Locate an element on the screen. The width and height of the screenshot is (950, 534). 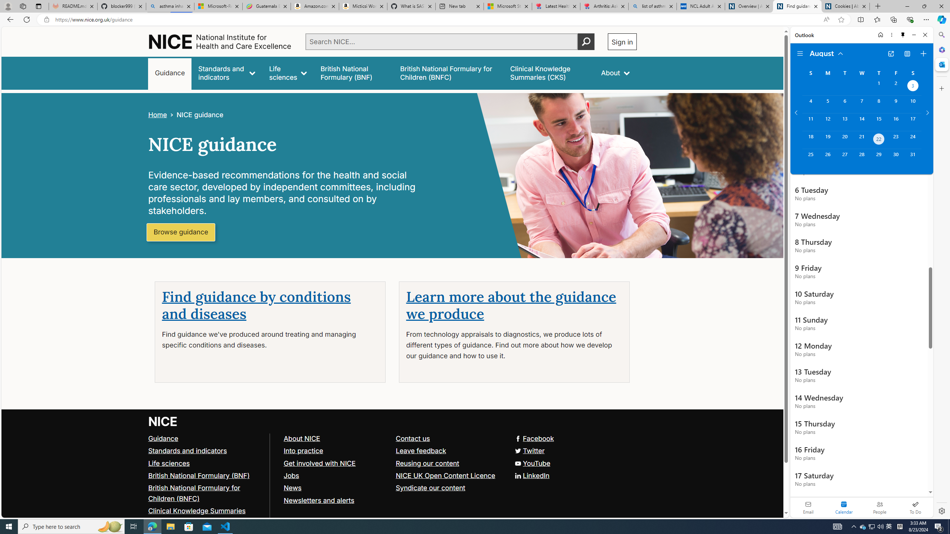
Reusing our content is located at coordinates (427, 463).